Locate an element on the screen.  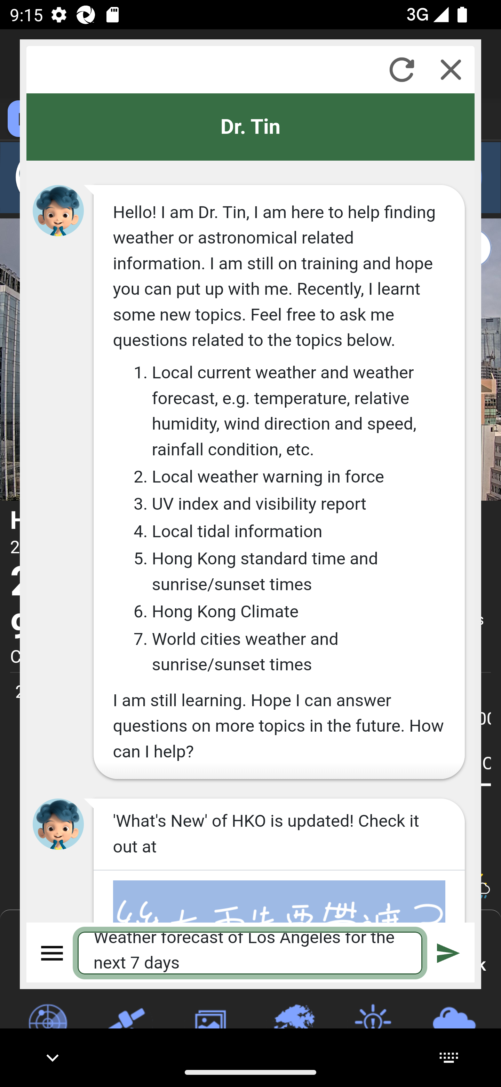
Refresh is located at coordinates (401, 69).